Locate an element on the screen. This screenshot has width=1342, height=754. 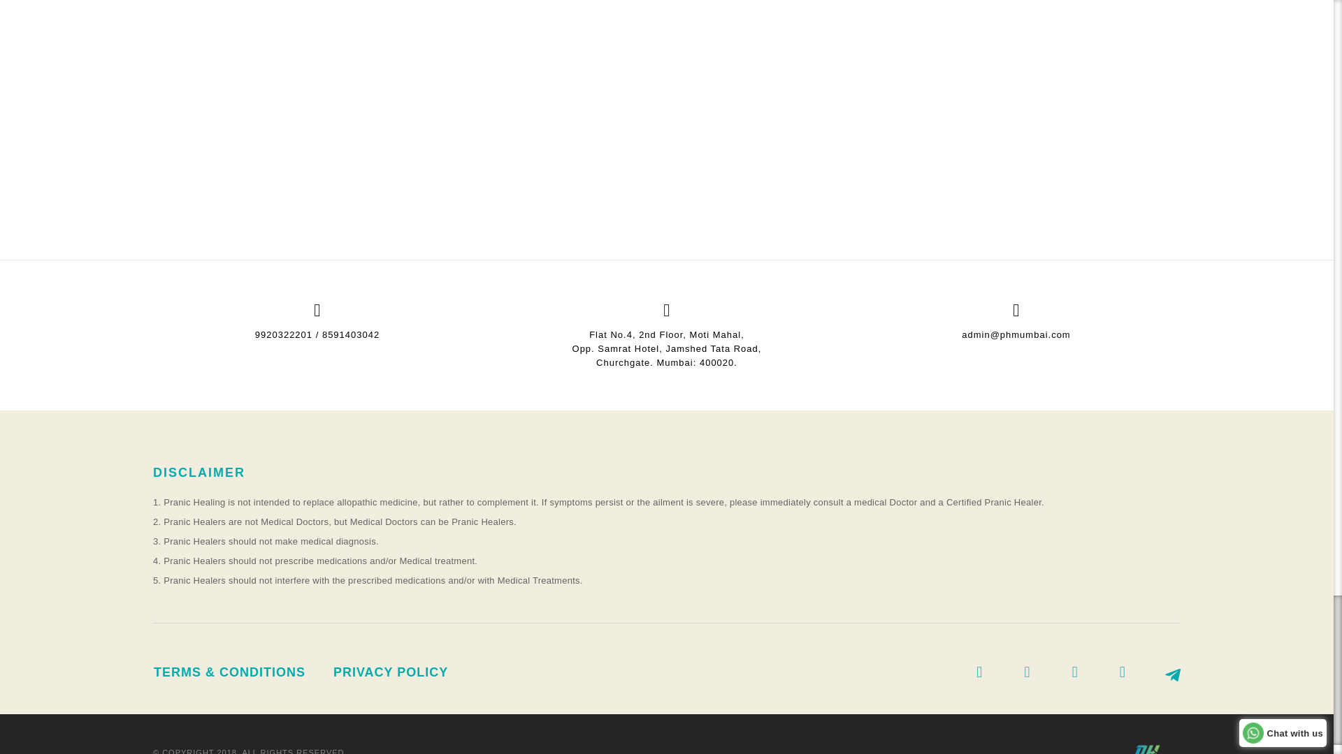
8591403042 is located at coordinates (351, 334).